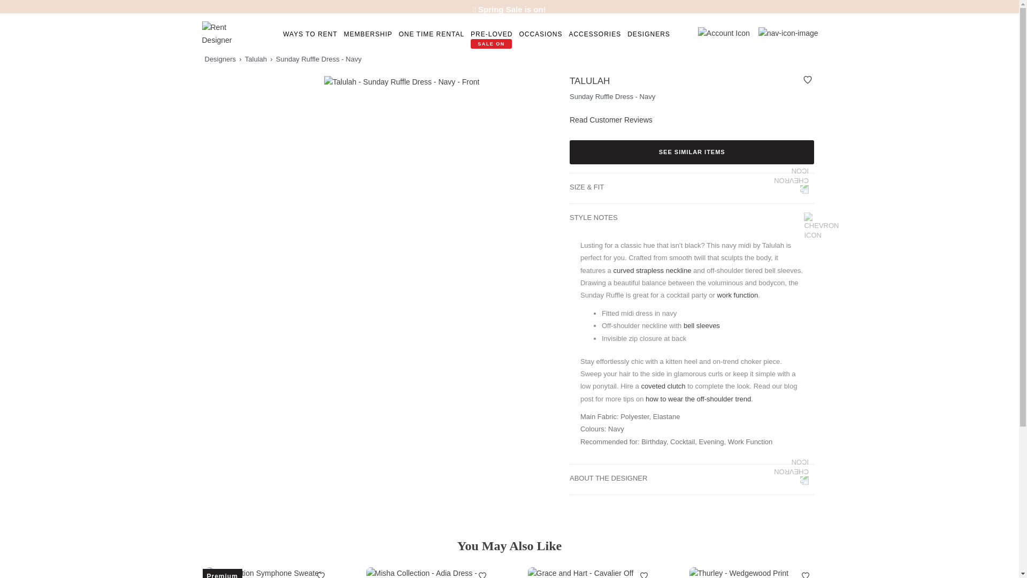 The width and height of the screenshot is (1027, 578). What do you see at coordinates (223, 33) in the screenshot?
I see `Rent Designer Dresses Online - Glam Corner` at bounding box center [223, 33].